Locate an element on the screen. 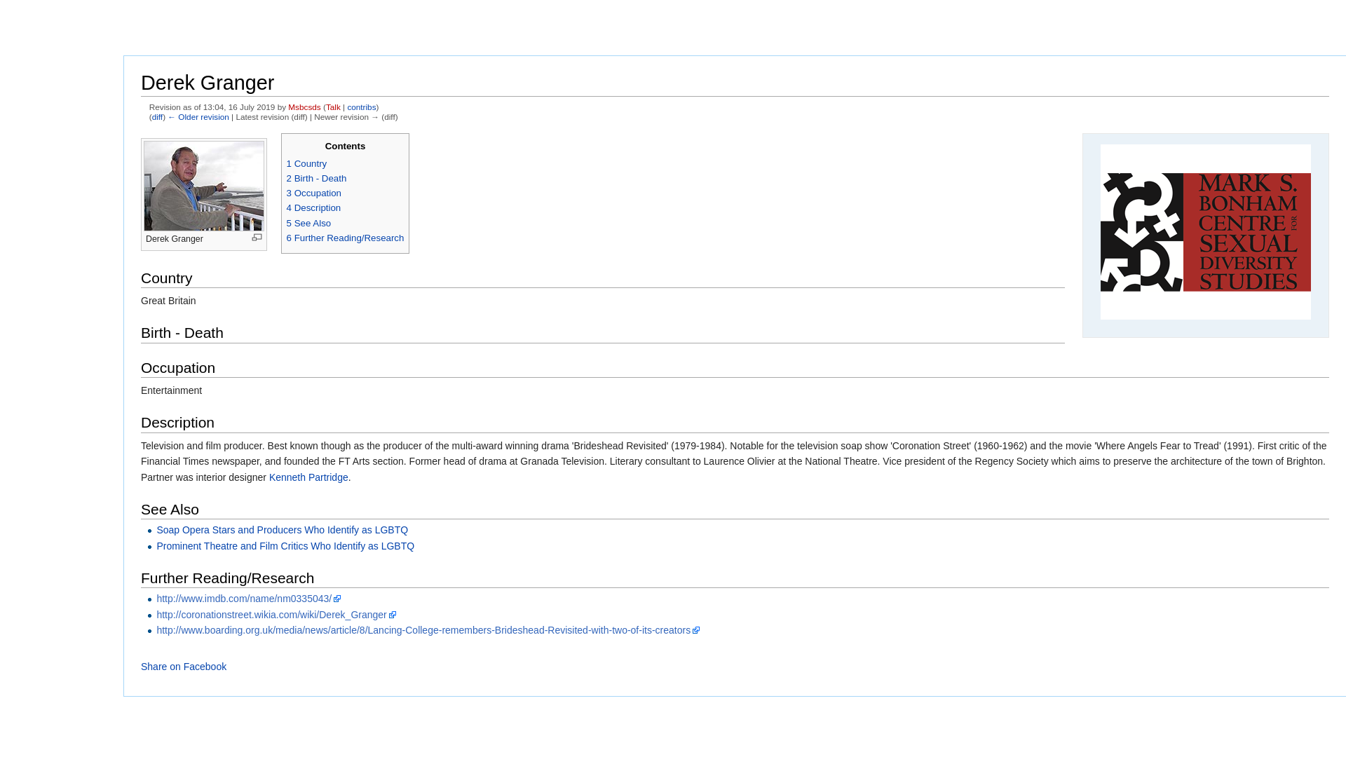 The image size is (1346, 757). Soap Opera Stars and Producers Who Identify as LGBTQ is located at coordinates (282, 530).